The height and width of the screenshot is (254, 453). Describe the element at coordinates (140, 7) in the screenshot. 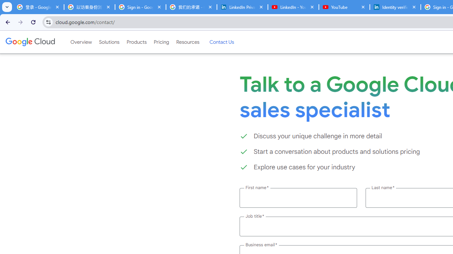

I see `Sign in - Google Accounts` at that location.